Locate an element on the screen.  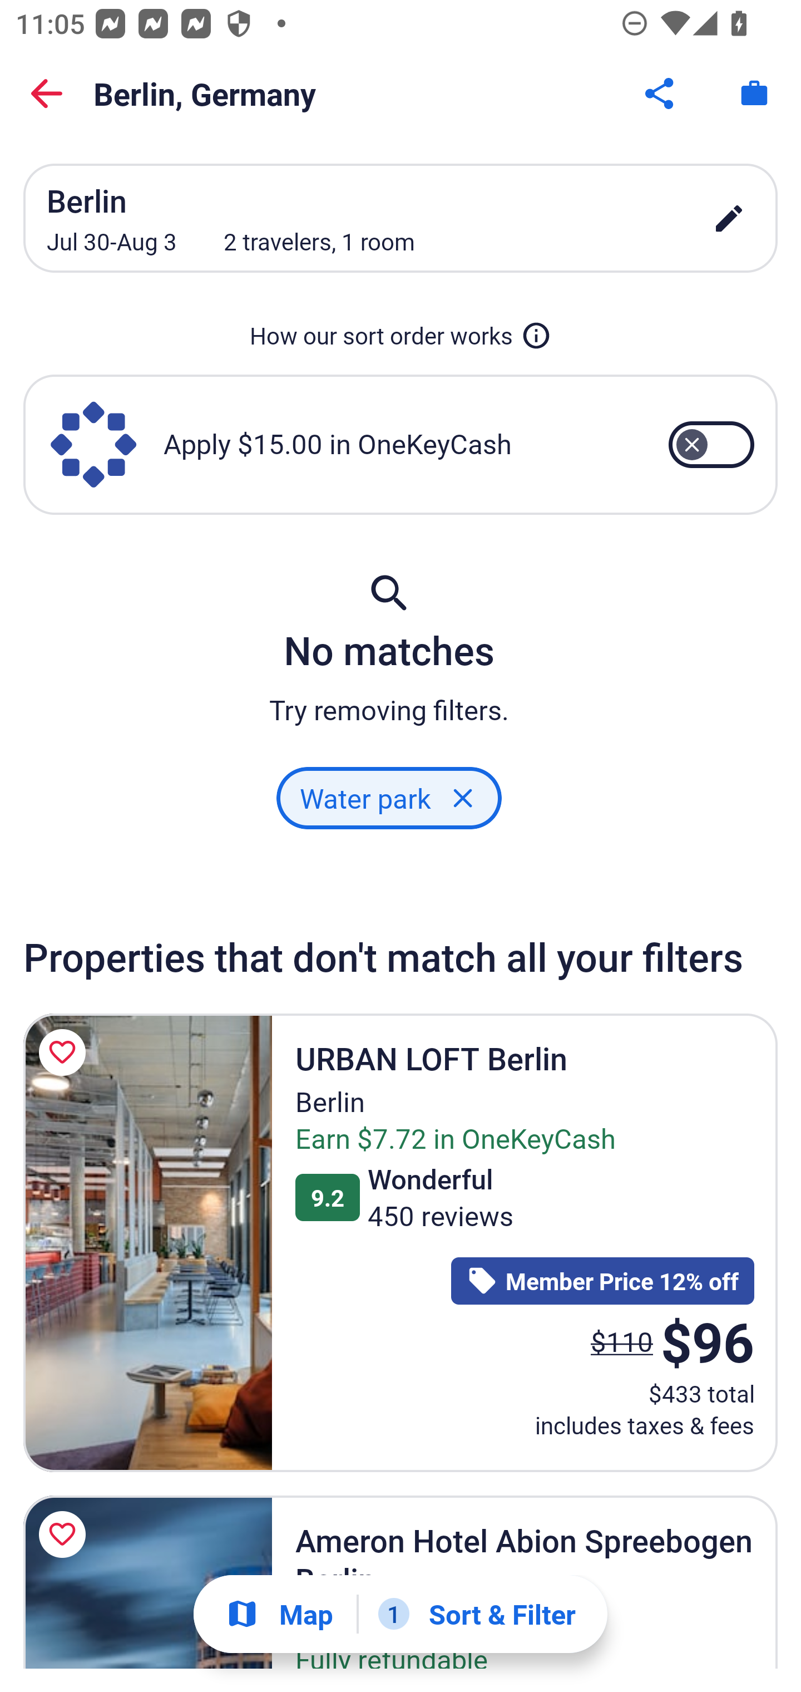
How our sort order works is located at coordinates (400, 335).